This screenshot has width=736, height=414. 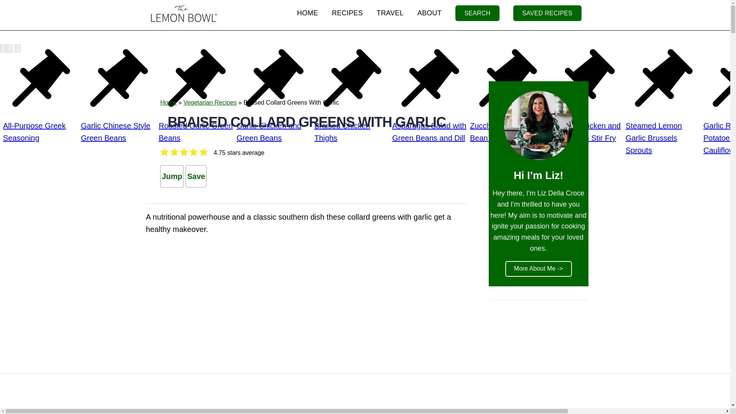 What do you see at coordinates (210, 103) in the screenshot?
I see `Vegetarian Recipes` at bounding box center [210, 103].